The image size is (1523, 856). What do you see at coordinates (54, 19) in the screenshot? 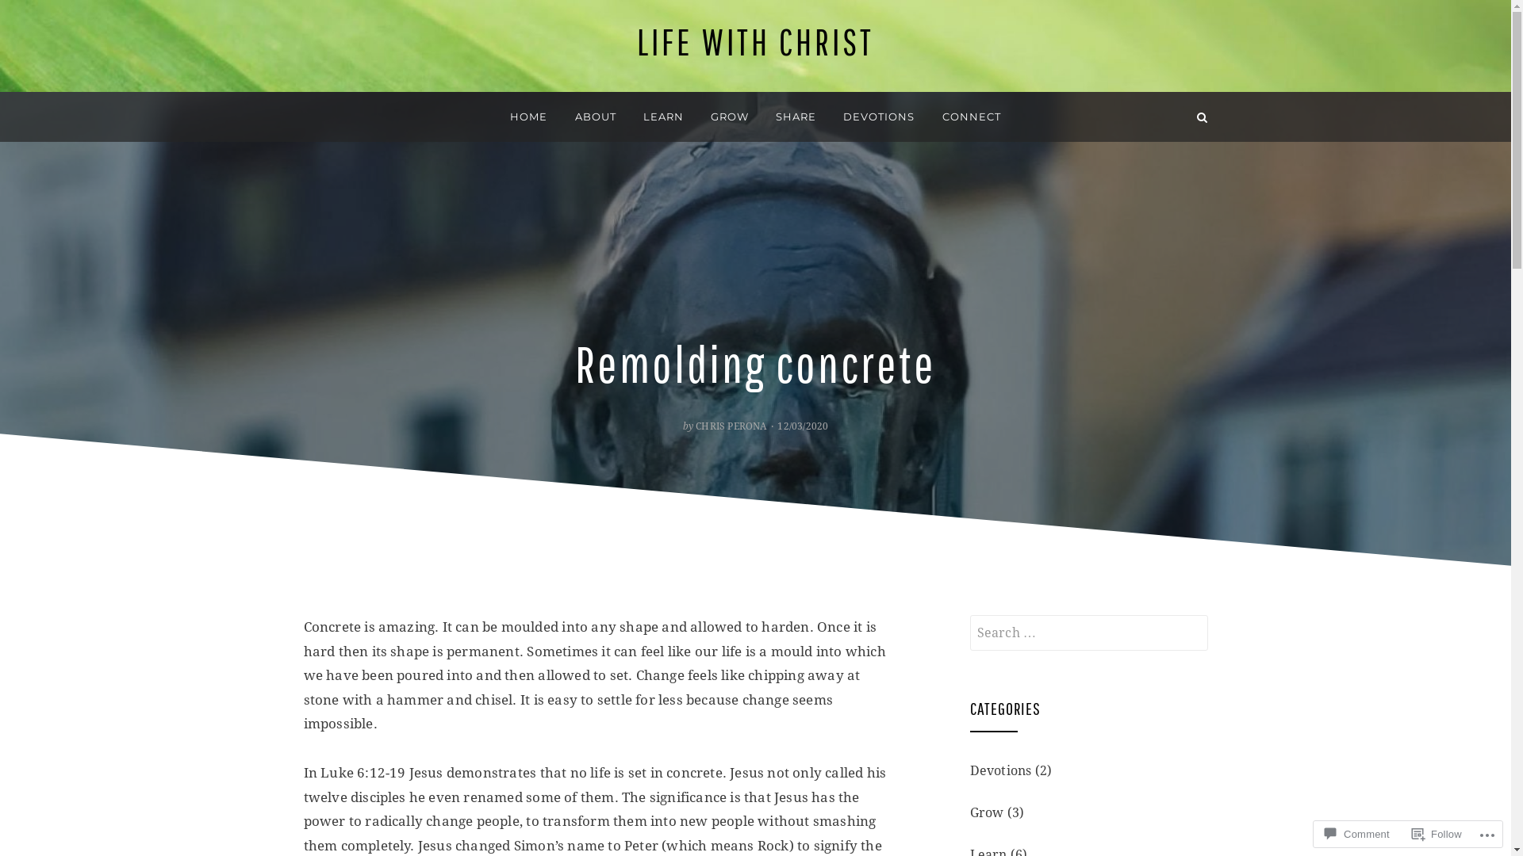
I see `Search` at bounding box center [54, 19].